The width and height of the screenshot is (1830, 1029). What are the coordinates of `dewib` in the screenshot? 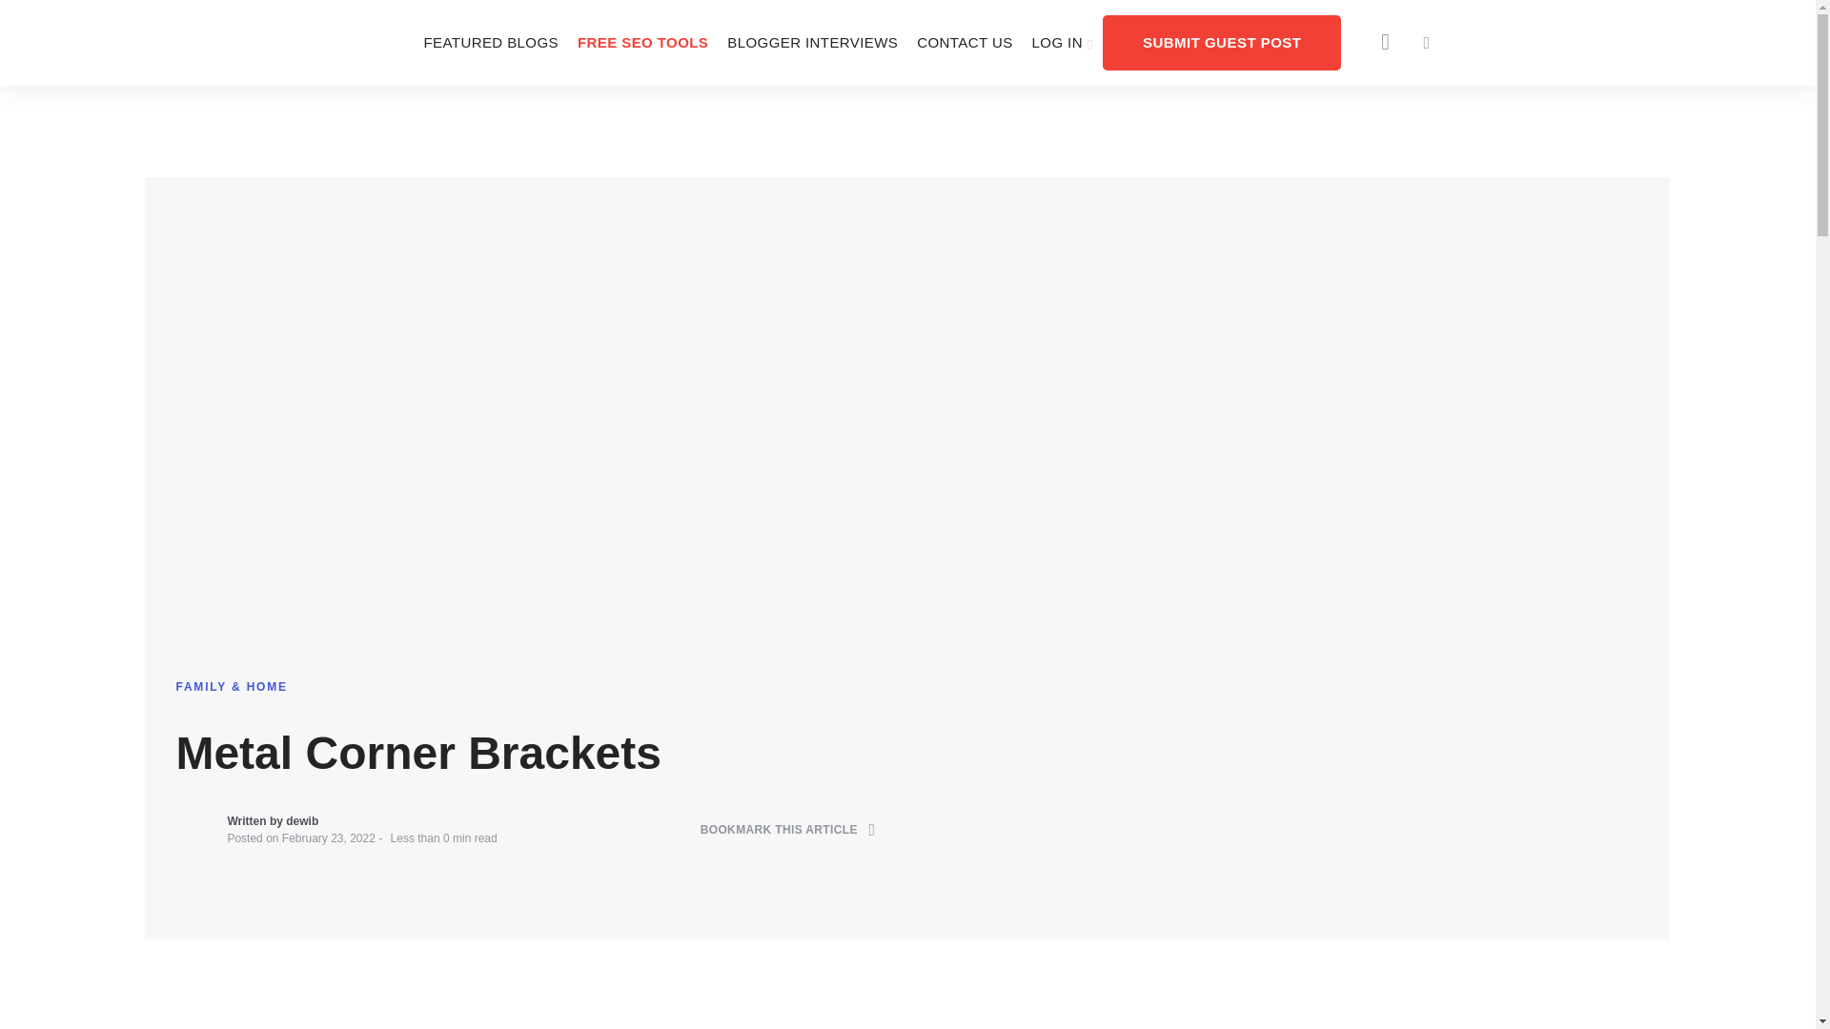 It's located at (301, 821).